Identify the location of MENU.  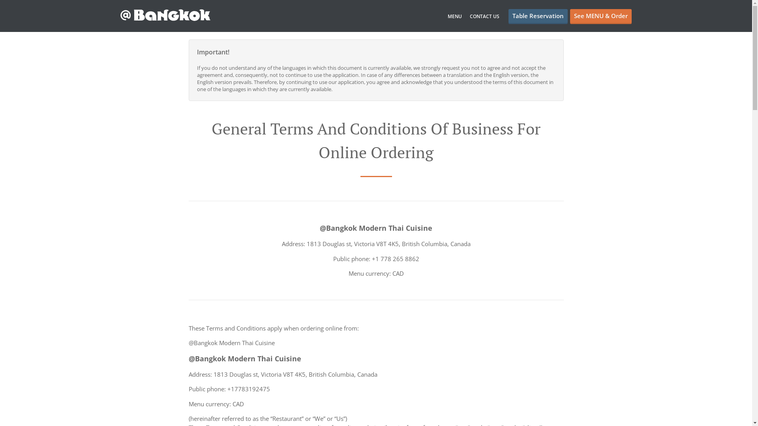
(455, 17).